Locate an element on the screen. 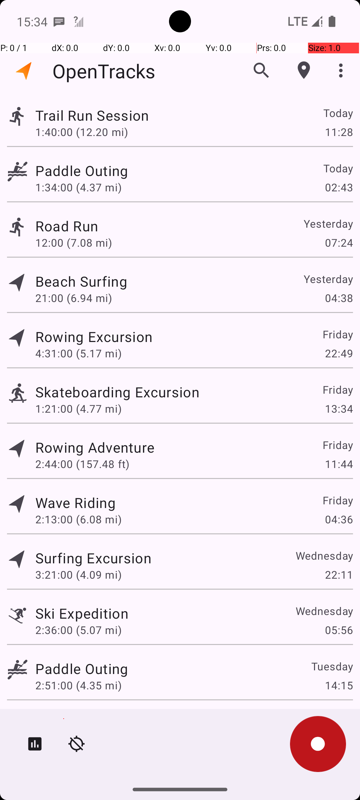 The height and width of the screenshot is (800, 360). 05:56 is located at coordinates (339, 630).